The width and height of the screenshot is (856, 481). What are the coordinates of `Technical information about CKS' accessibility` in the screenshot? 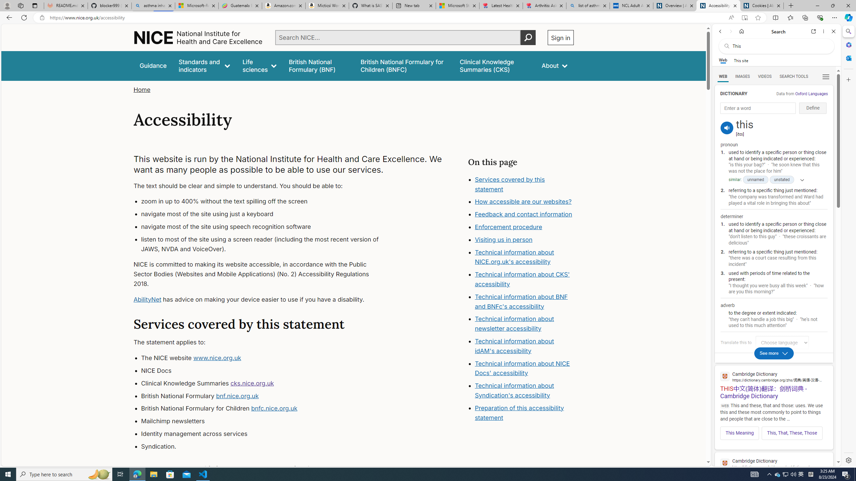 It's located at (522, 279).